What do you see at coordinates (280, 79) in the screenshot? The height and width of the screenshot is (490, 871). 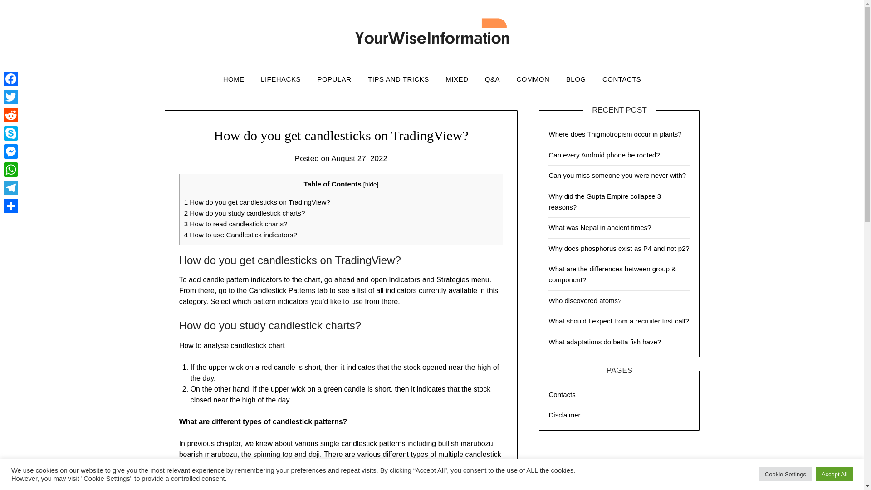 I see `LIFEHACKS` at bounding box center [280, 79].